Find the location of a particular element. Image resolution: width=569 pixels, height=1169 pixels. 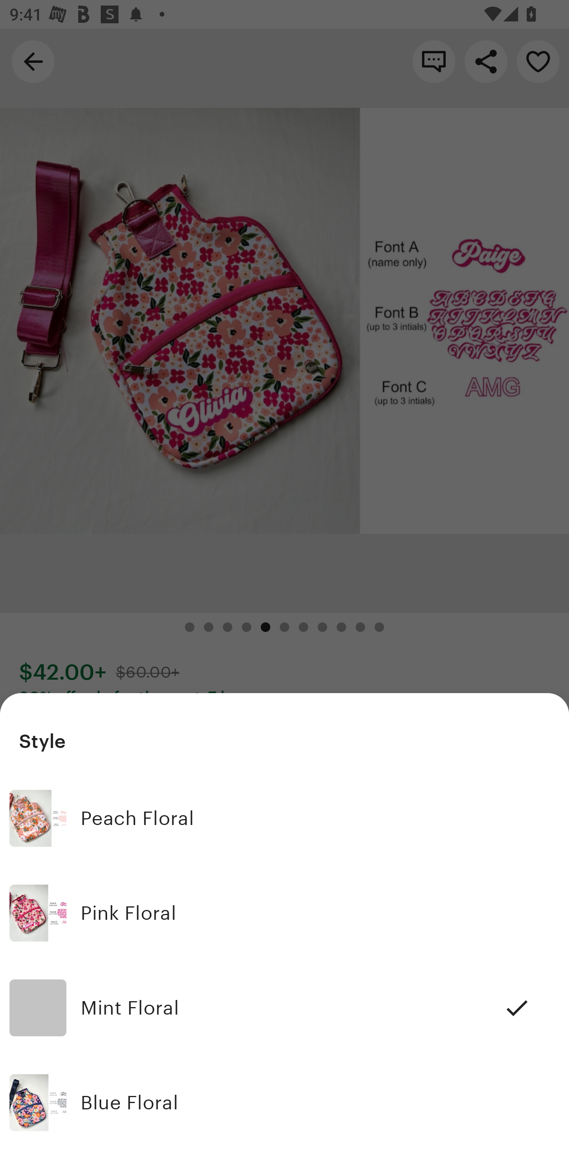

Blue Floral is located at coordinates (284, 1103).